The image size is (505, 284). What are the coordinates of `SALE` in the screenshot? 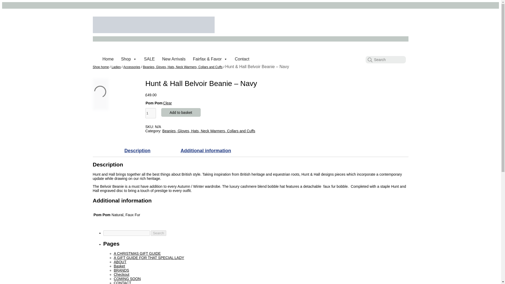 It's located at (149, 59).